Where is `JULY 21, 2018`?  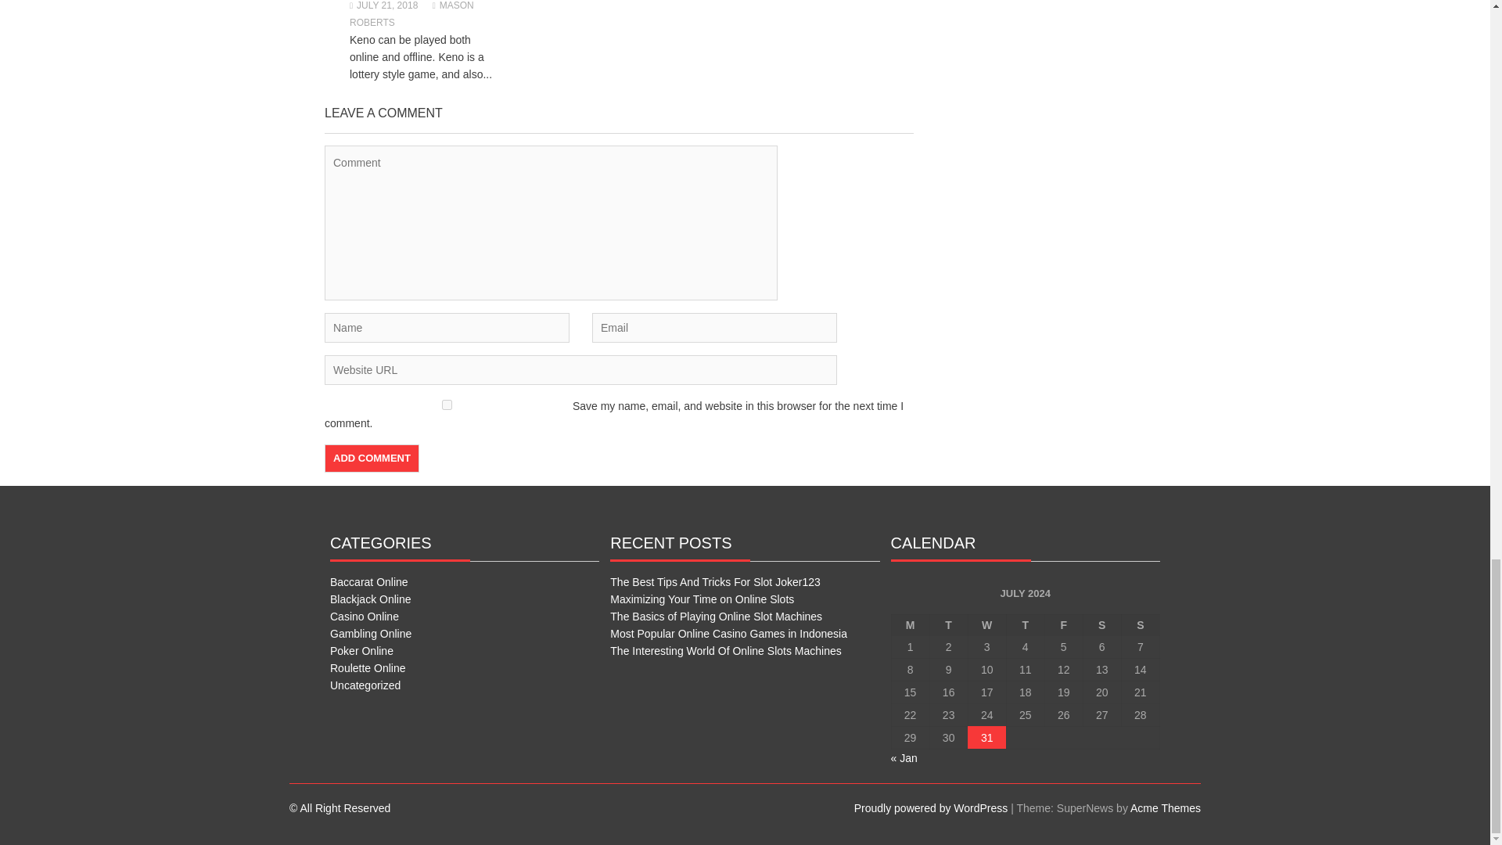 JULY 21, 2018 is located at coordinates (383, 5).